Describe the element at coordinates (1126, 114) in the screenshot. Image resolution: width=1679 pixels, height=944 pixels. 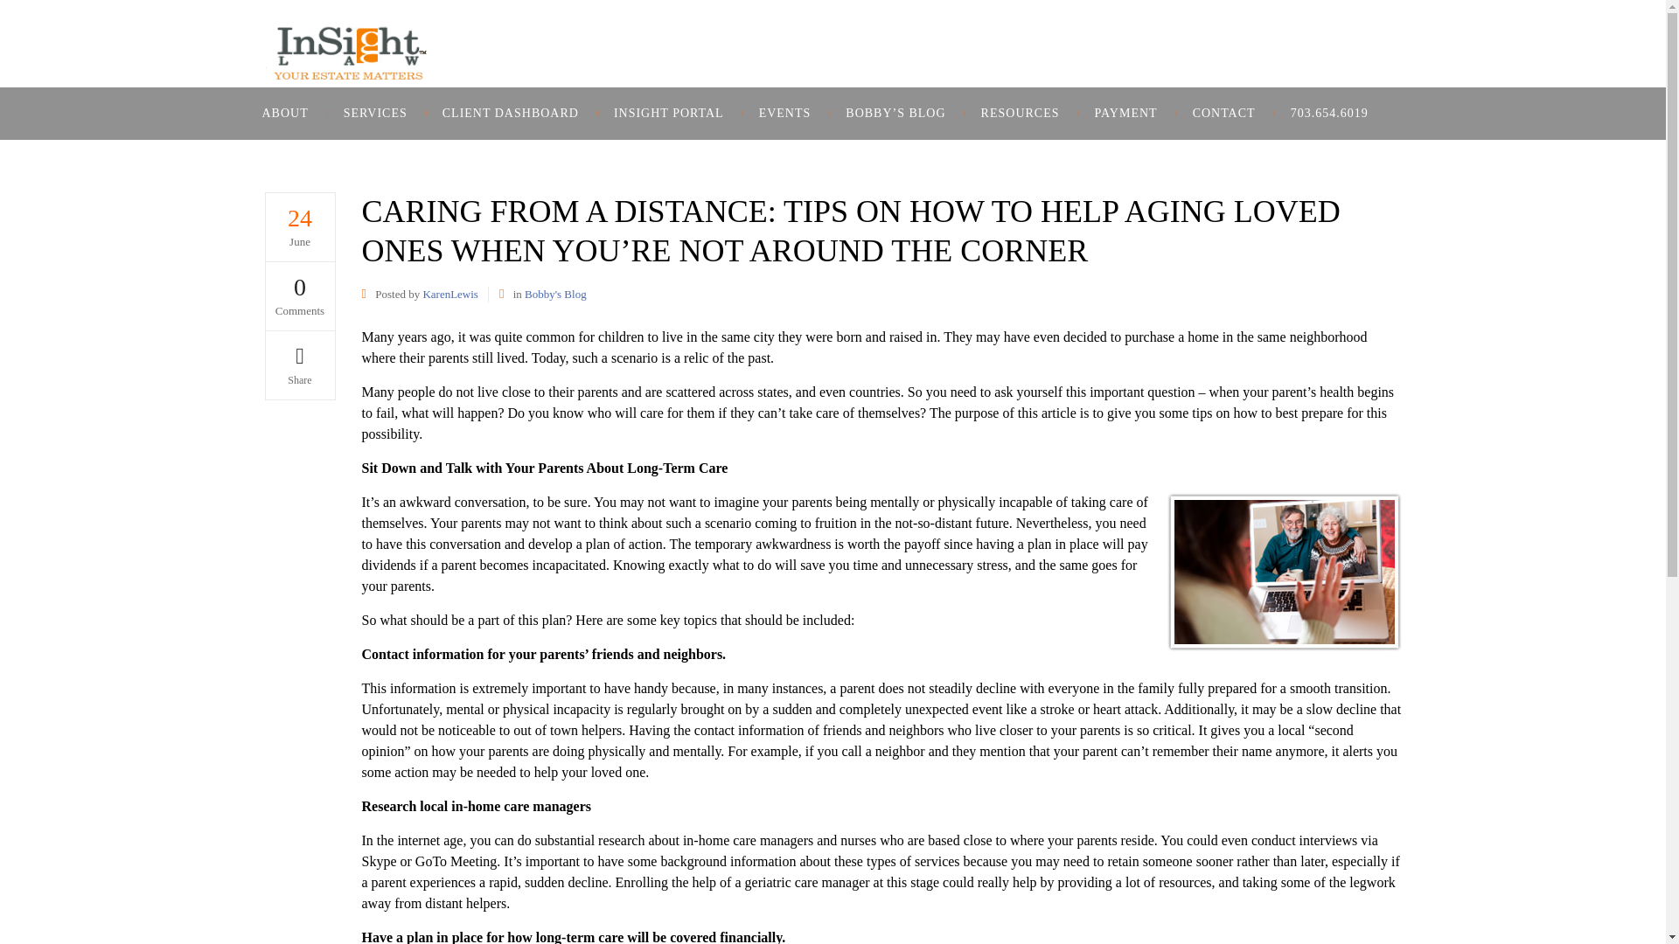
I see `PAYMENT` at that location.